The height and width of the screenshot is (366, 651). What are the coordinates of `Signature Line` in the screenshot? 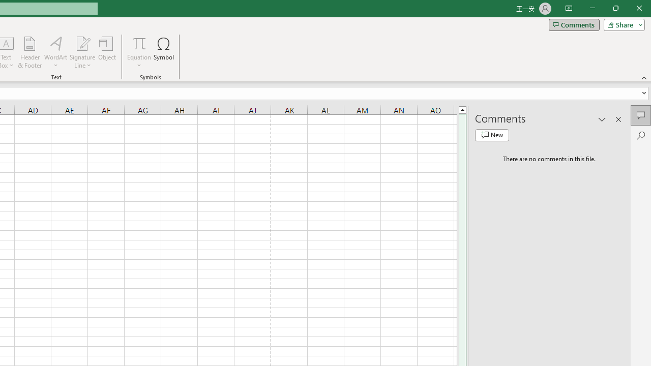 It's located at (82, 43).